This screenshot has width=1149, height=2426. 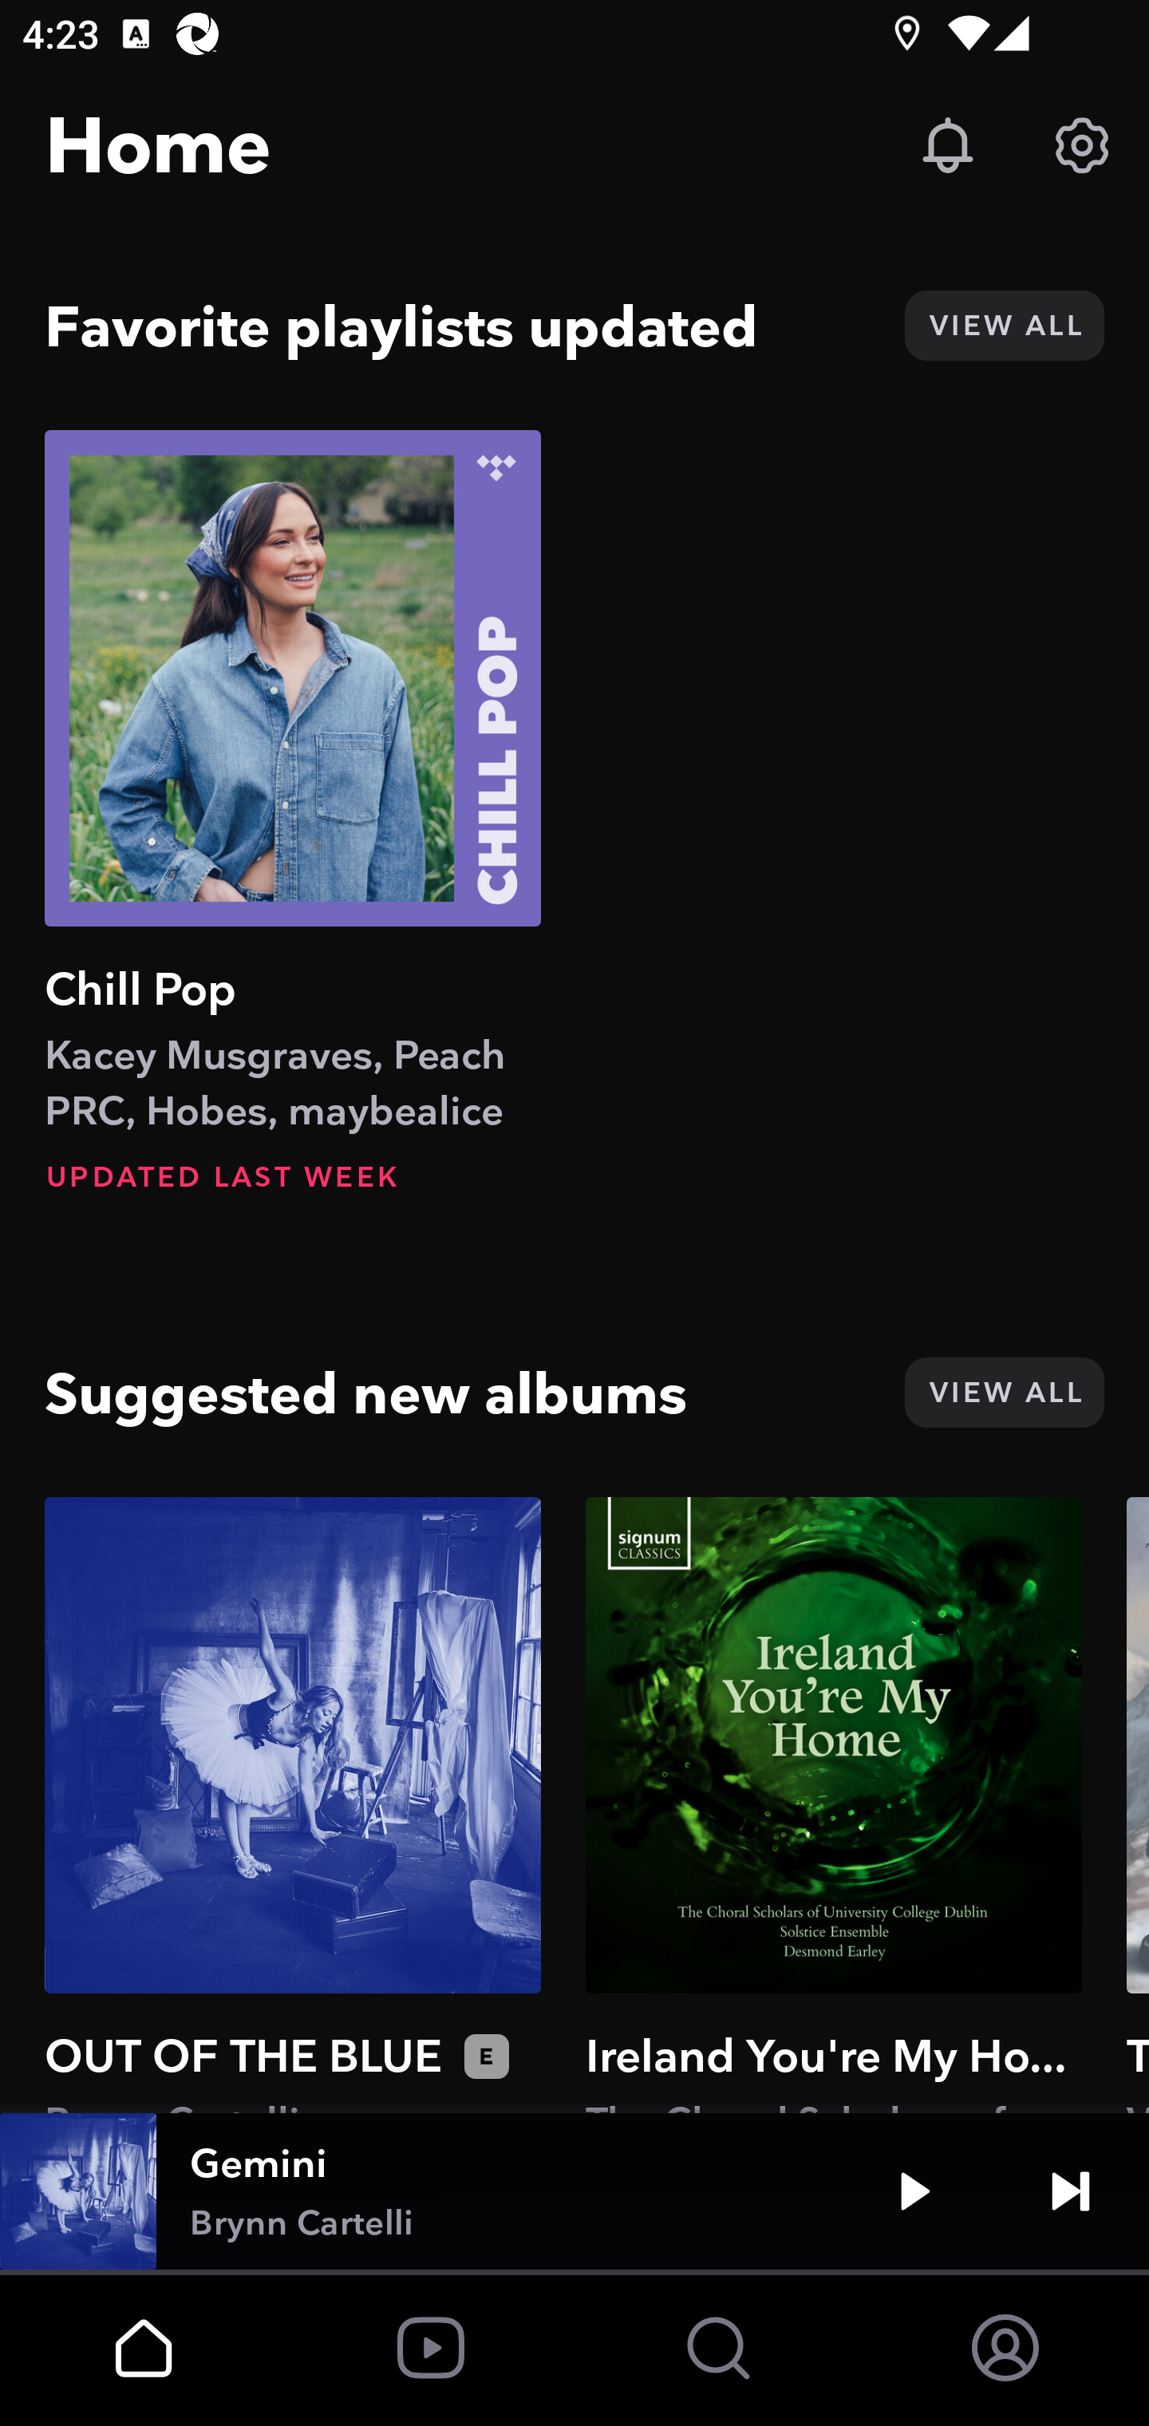 What do you see at coordinates (574, 2191) in the screenshot?
I see `Gemini Brynn Cartelli Play` at bounding box center [574, 2191].